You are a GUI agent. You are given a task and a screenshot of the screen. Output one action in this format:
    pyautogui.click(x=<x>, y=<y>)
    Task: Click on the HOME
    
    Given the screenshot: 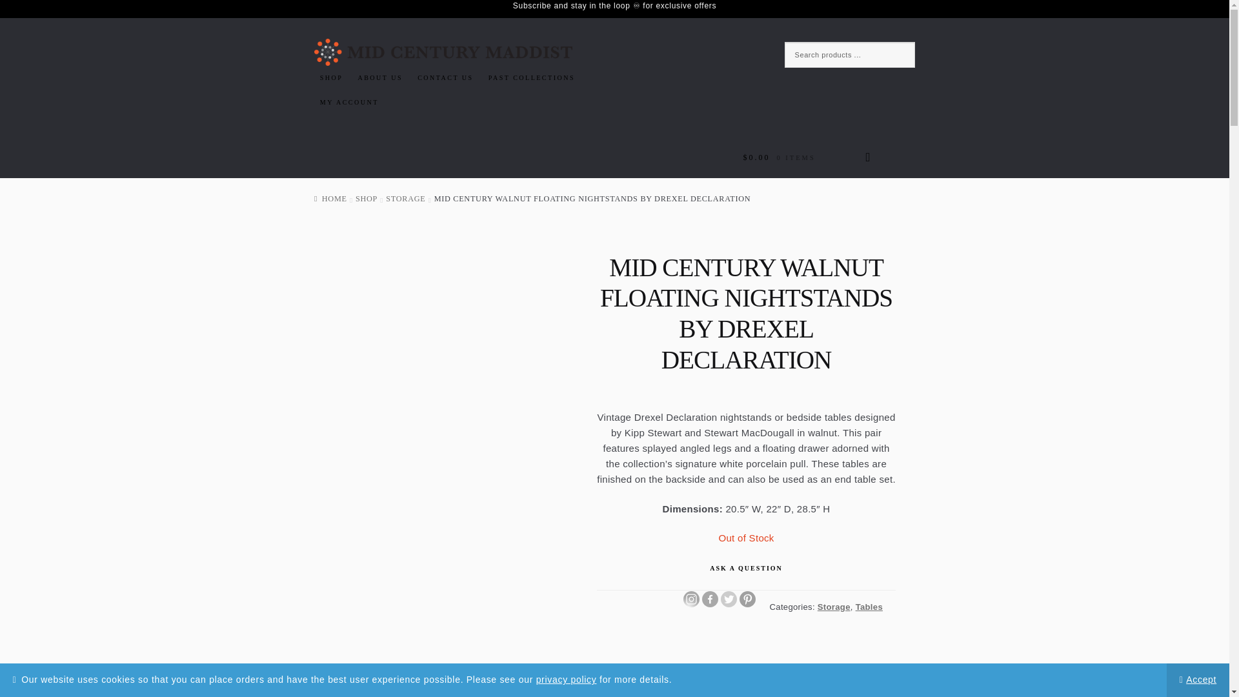 What is the action you would take?
    pyautogui.click(x=330, y=199)
    